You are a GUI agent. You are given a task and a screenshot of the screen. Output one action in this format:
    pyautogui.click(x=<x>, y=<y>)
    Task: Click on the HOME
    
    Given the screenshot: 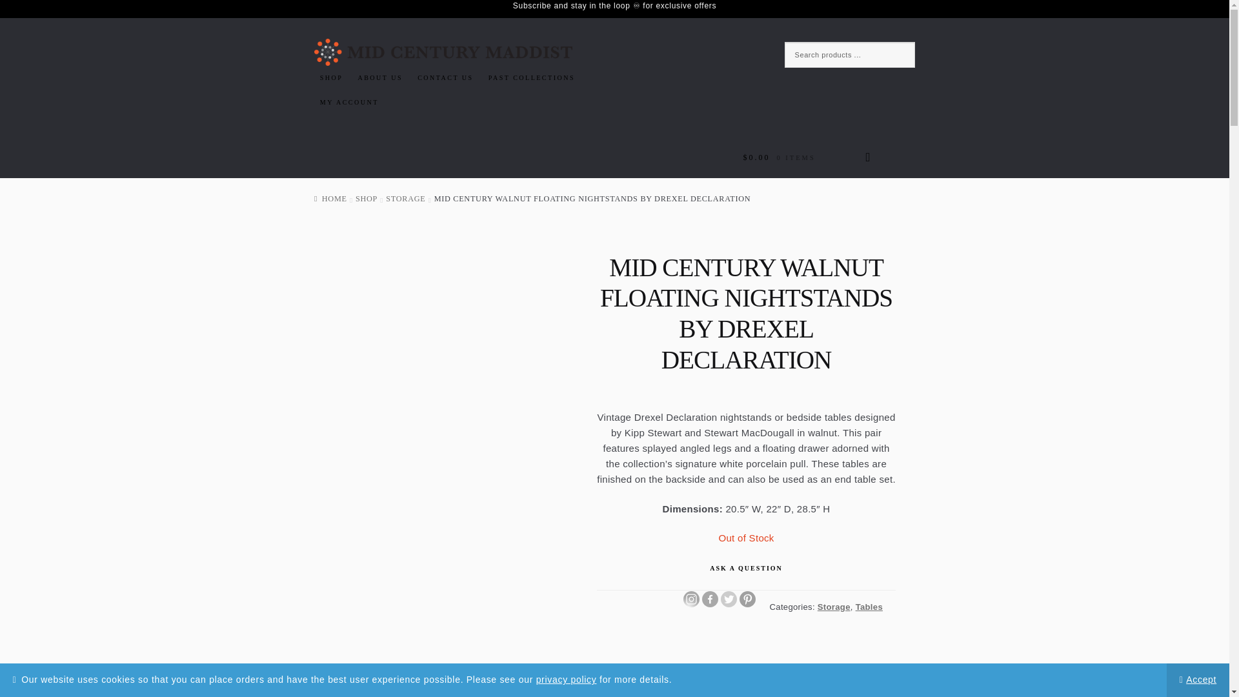 What is the action you would take?
    pyautogui.click(x=330, y=199)
    